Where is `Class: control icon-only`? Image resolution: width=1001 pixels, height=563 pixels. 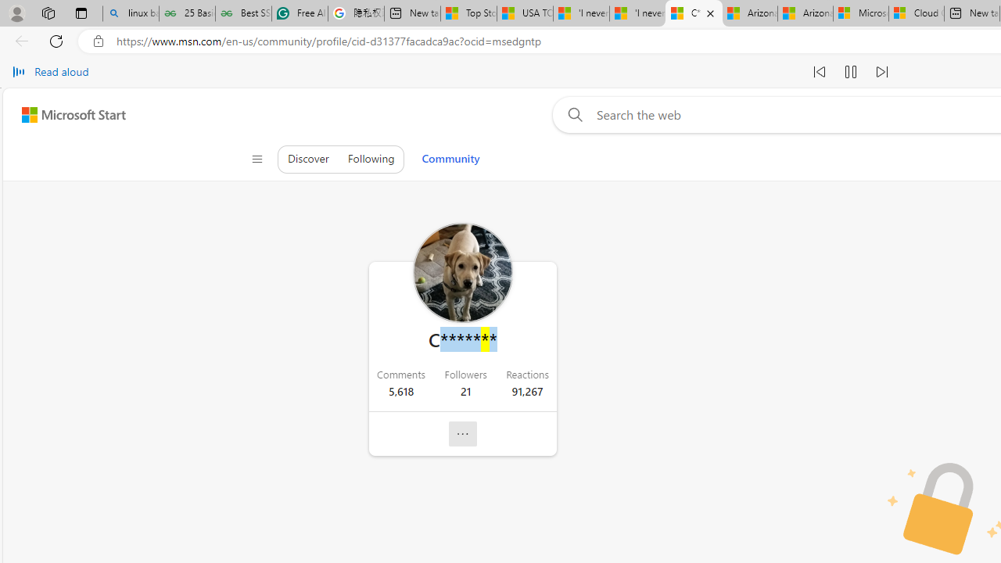 Class: control icon-only is located at coordinates (257, 160).